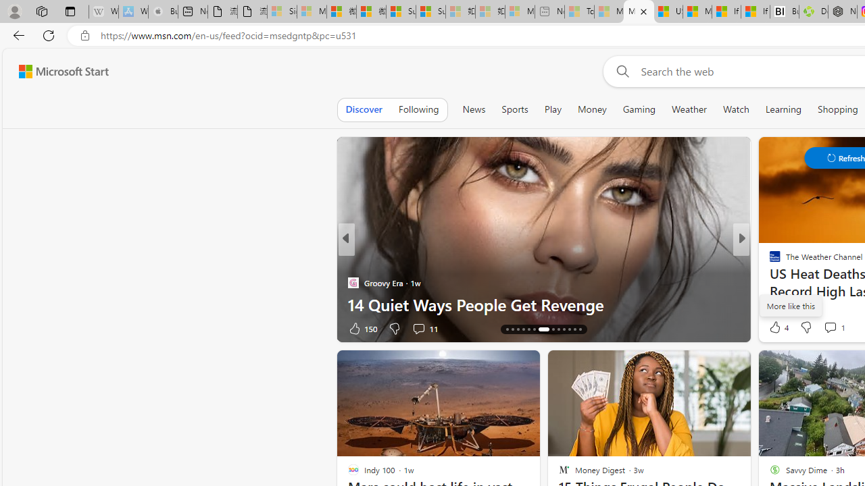 This screenshot has width=865, height=486. I want to click on Back, so click(16, 35).